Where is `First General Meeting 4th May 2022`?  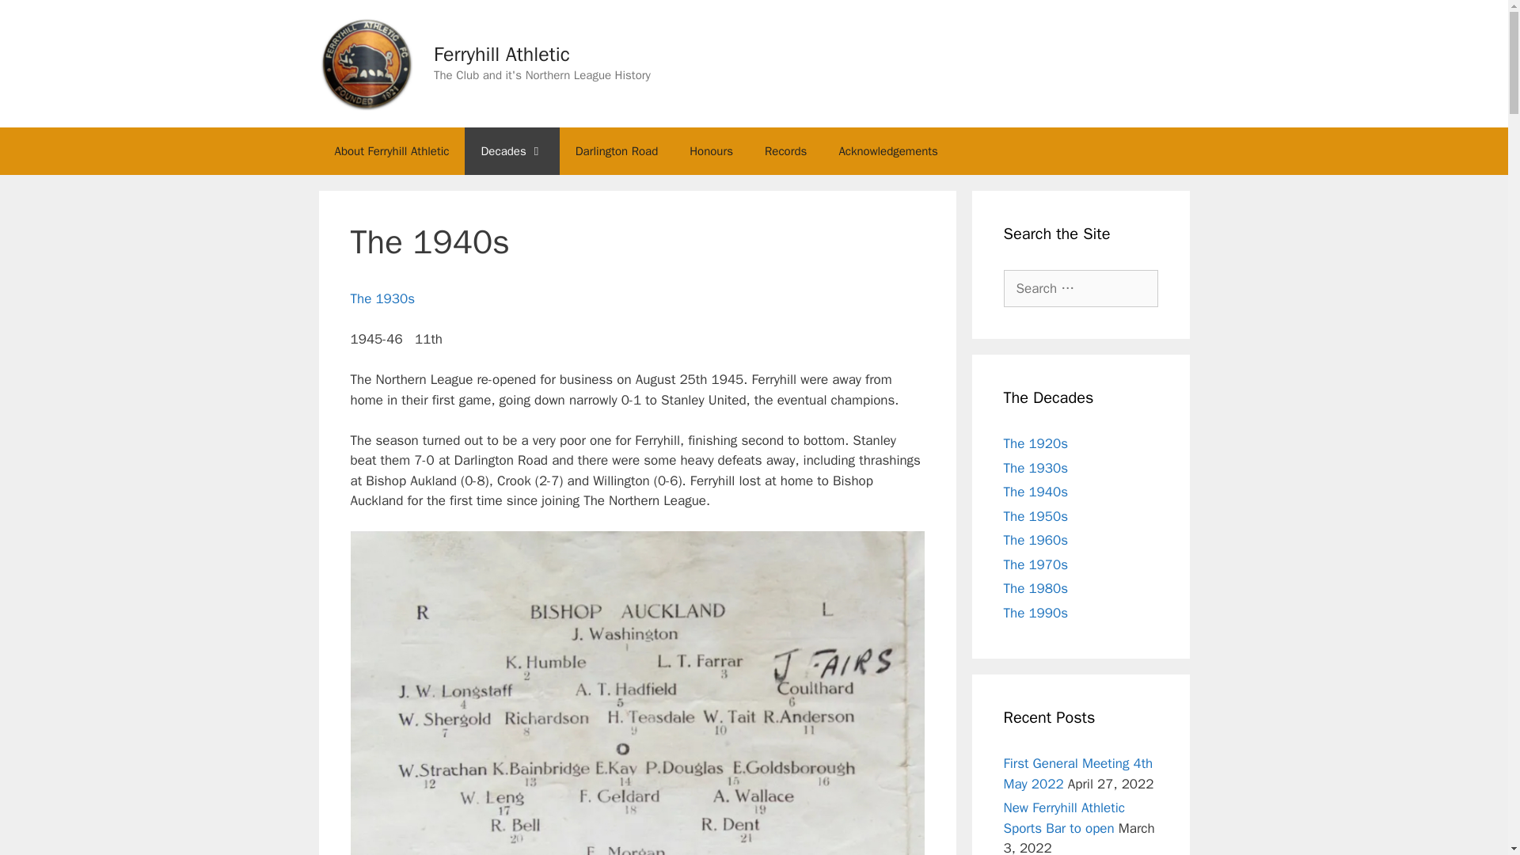 First General Meeting 4th May 2022 is located at coordinates (1078, 773).